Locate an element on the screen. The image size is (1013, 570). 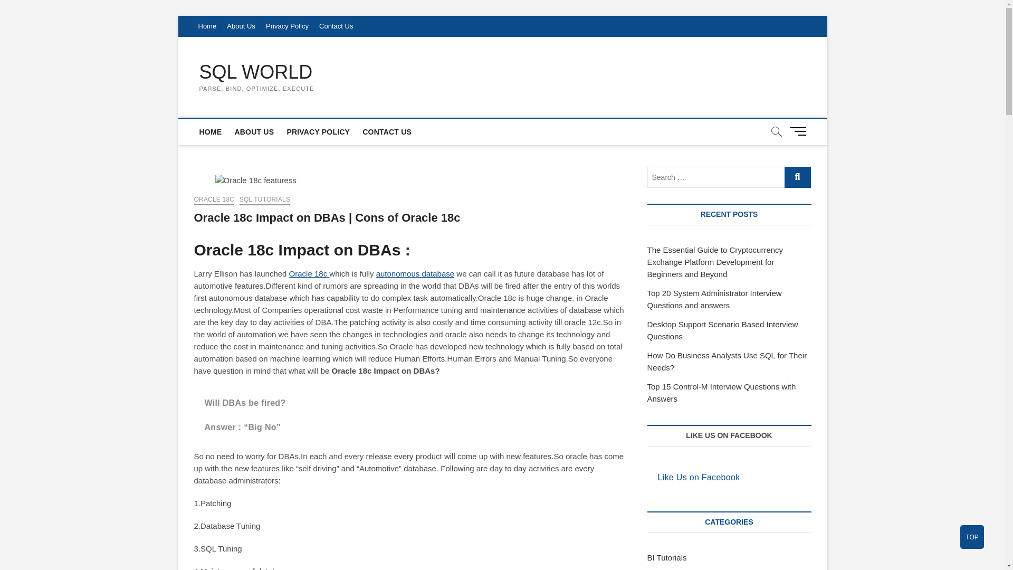
PRIVACY POLICY is located at coordinates (318, 132).